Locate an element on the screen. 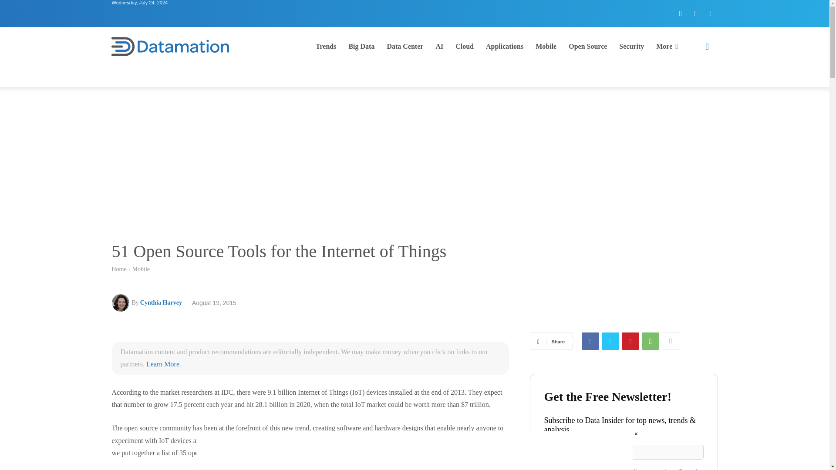 Image resolution: width=836 pixels, height=470 pixels. View all posts in Mobile is located at coordinates (141, 269).